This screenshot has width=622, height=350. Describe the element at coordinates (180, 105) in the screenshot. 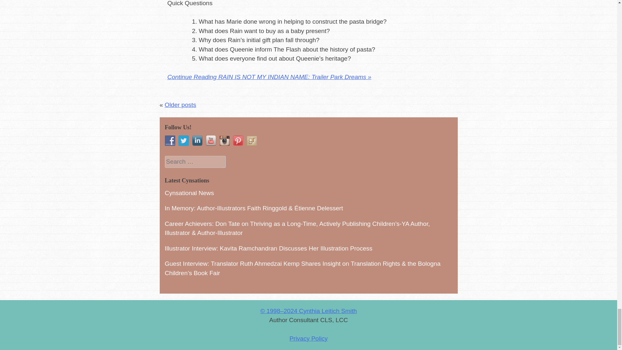

I see `Older posts` at that location.